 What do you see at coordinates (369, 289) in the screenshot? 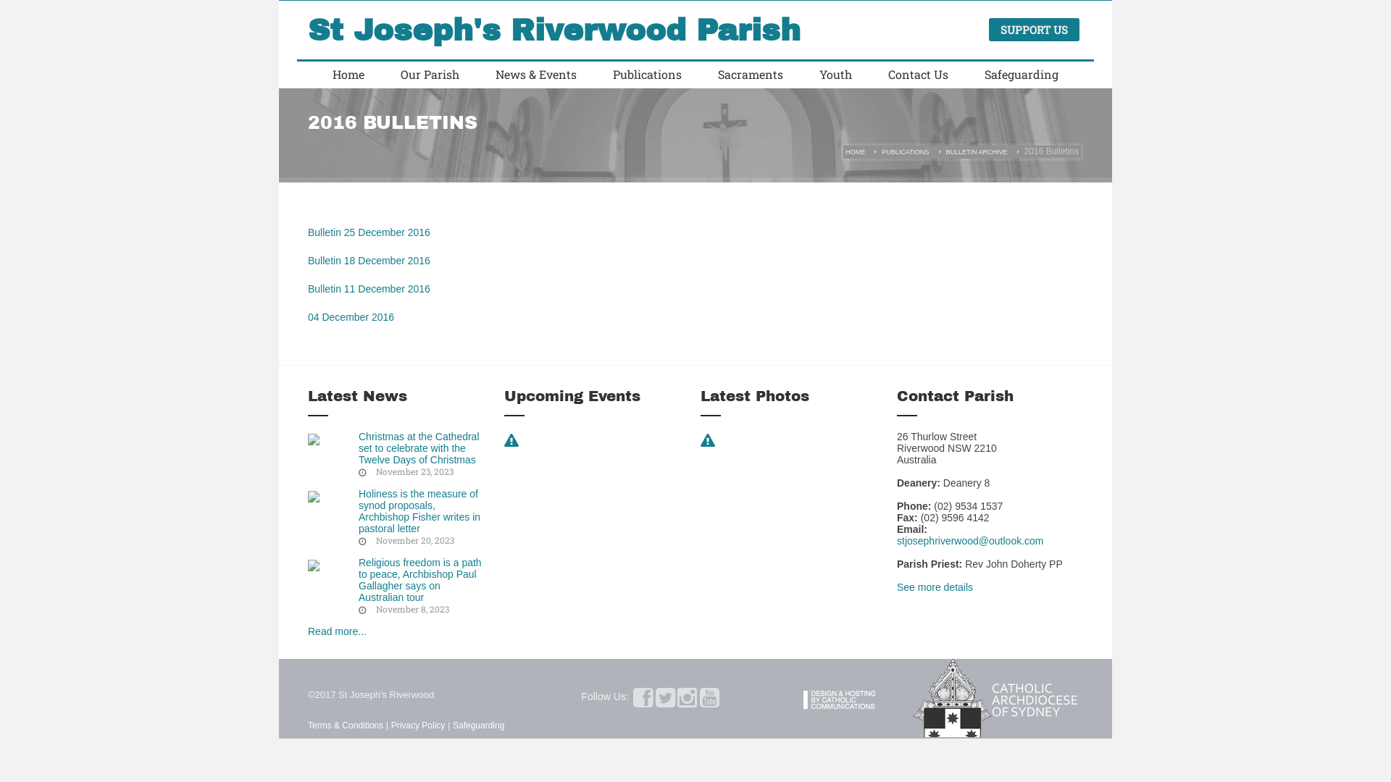
I see `Bulletin 11 December 2016` at bounding box center [369, 289].